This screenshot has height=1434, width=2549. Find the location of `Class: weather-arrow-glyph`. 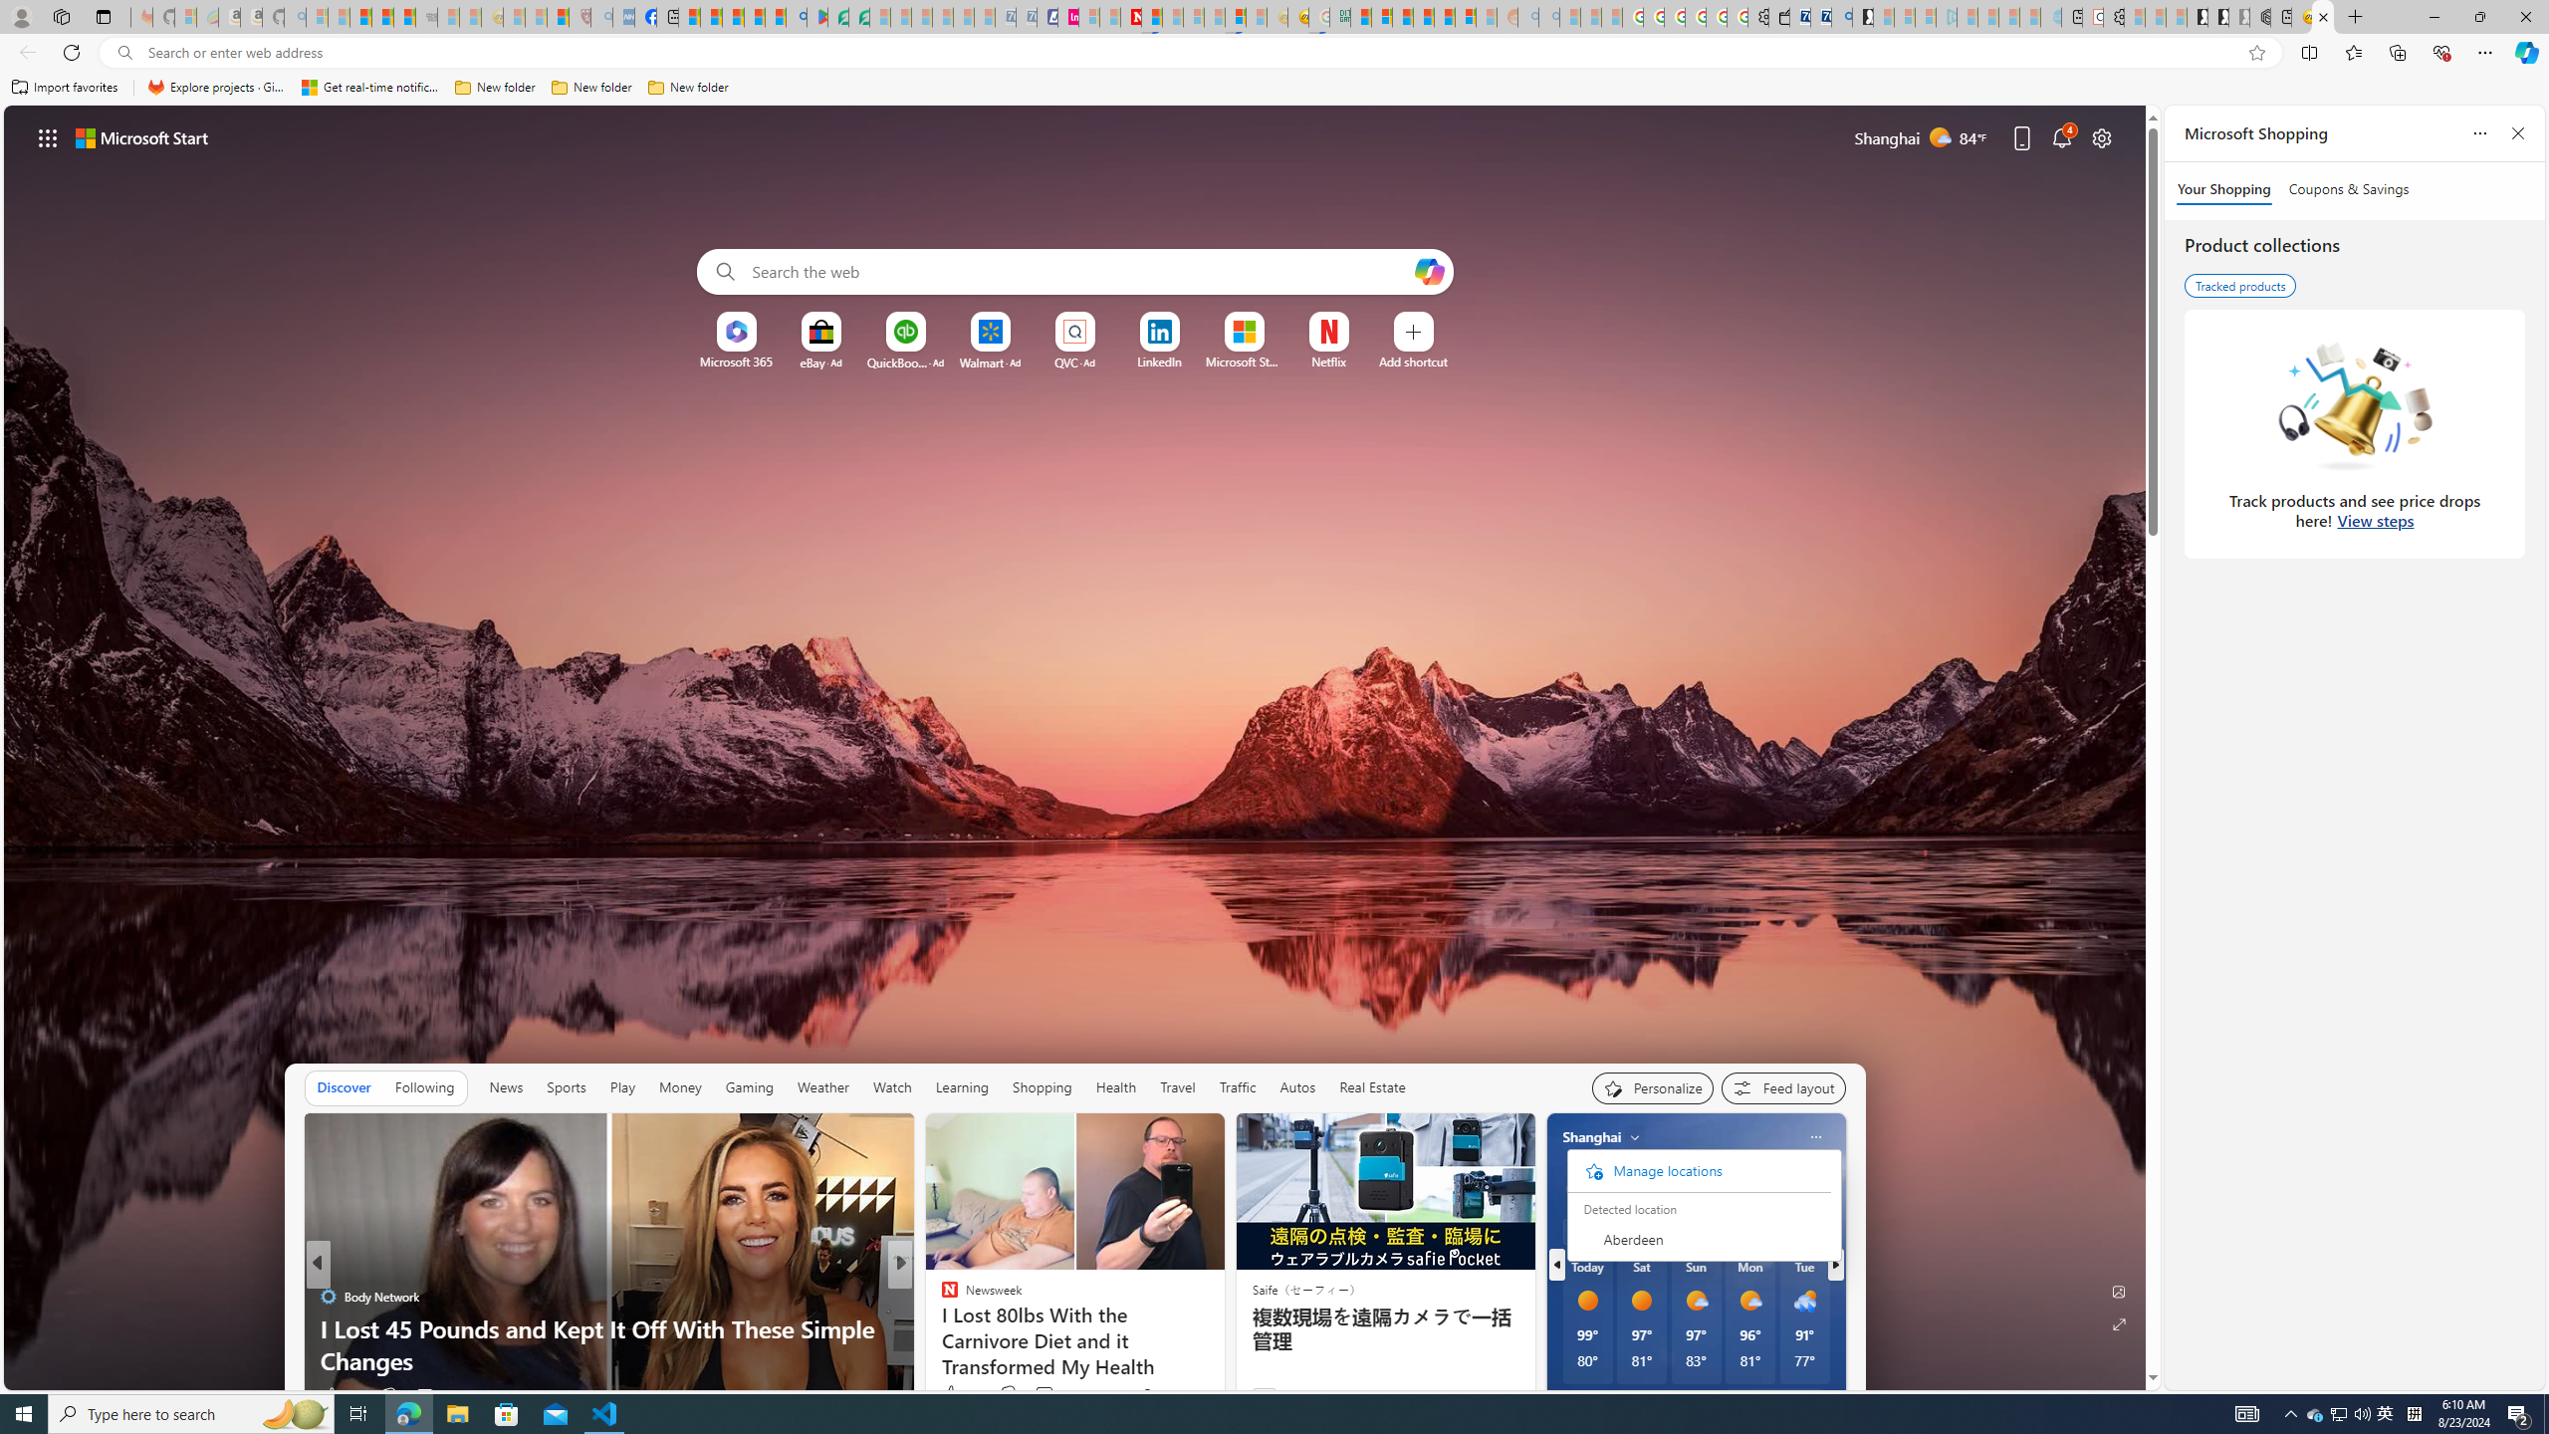

Class: weather-arrow-glyph is located at coordinates (1826, 1189).